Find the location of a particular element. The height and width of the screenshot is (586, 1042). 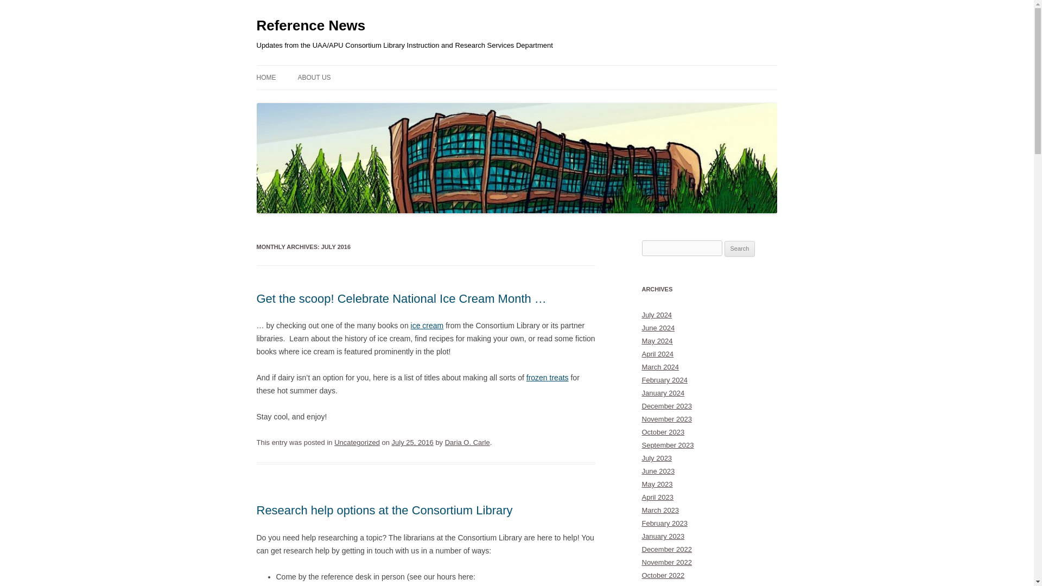

October 2023 is located at coordinates (663, 432).